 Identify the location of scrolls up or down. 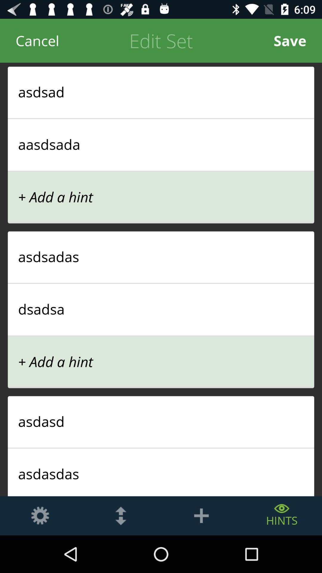
(121, 516).